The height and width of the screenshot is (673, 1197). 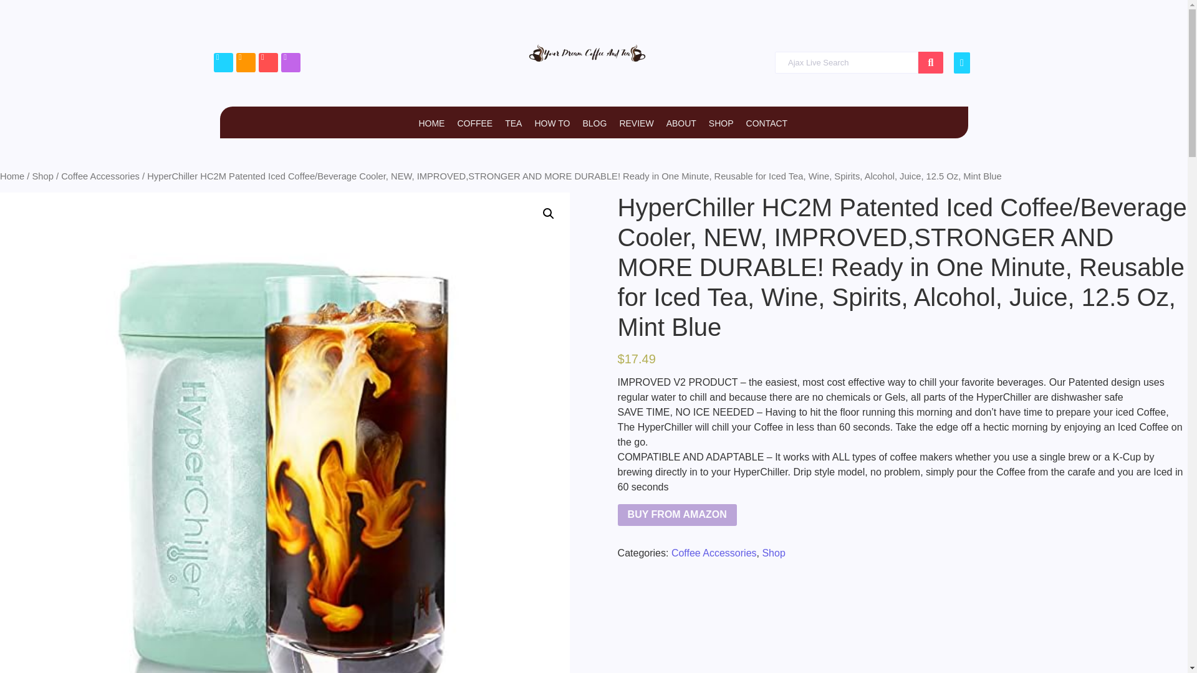 What do you see at coordinates (431, 123) in the screenshot?
I see `HOME` at bounding box center [431, 123].